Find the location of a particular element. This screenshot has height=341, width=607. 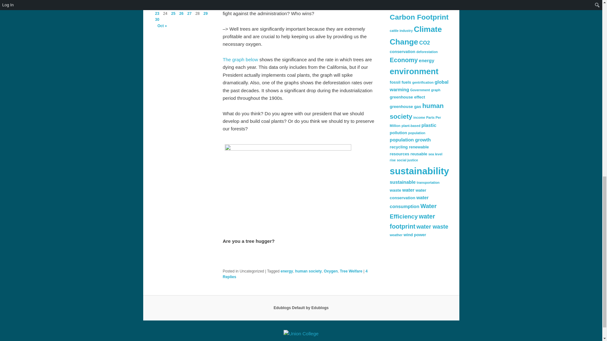

Oxygen is located at coordinates (330, 271).